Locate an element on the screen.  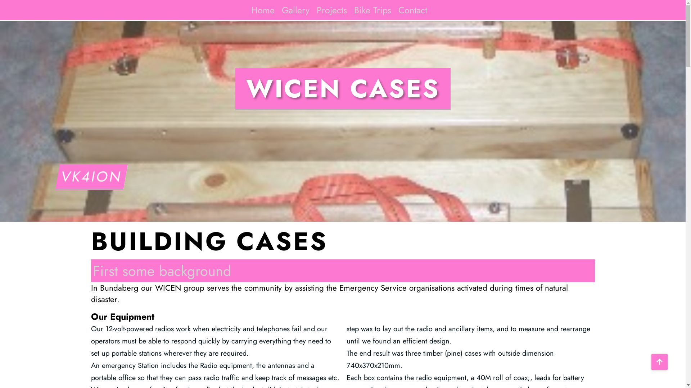
Home is located at coordinates (263, 10).